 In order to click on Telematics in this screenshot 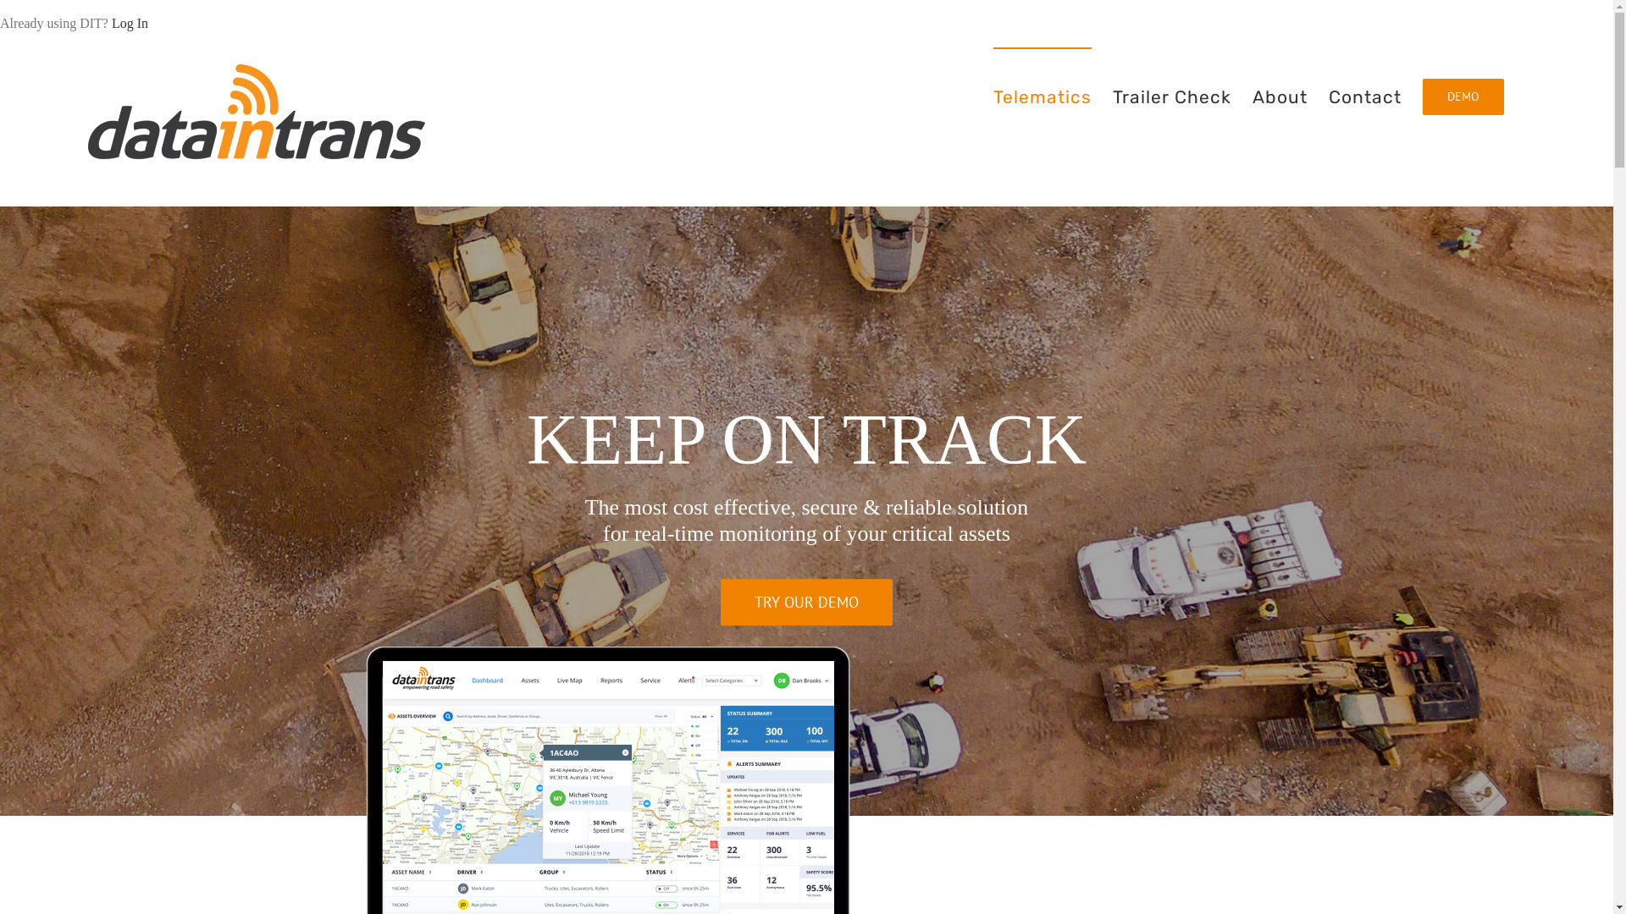, I will do `click(1043, 96)`.